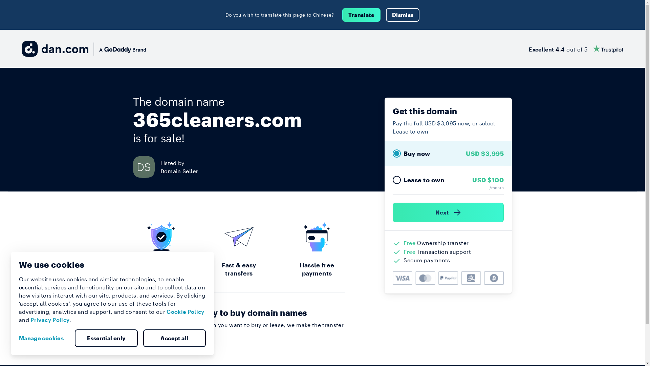 Image resolution: width=650 pixels, height=366 pixels. I want to click on Manage cookies, so click(44, 338).